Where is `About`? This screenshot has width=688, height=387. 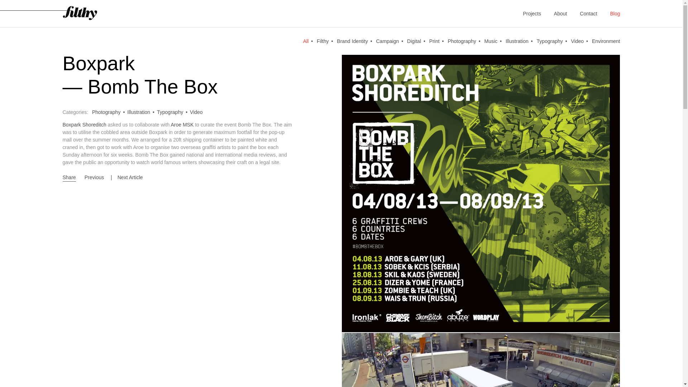
About is located at coordinates (555, 14).